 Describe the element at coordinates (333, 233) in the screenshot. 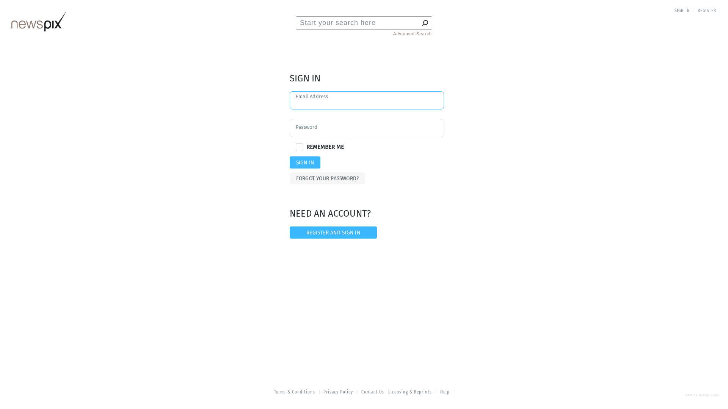

I see `REGISTER AND SIGN IN` at that location.